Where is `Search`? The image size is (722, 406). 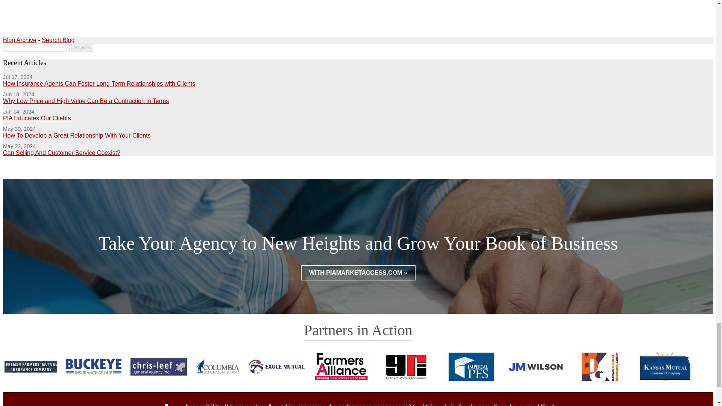
Search is located at coordinates (82, 47).